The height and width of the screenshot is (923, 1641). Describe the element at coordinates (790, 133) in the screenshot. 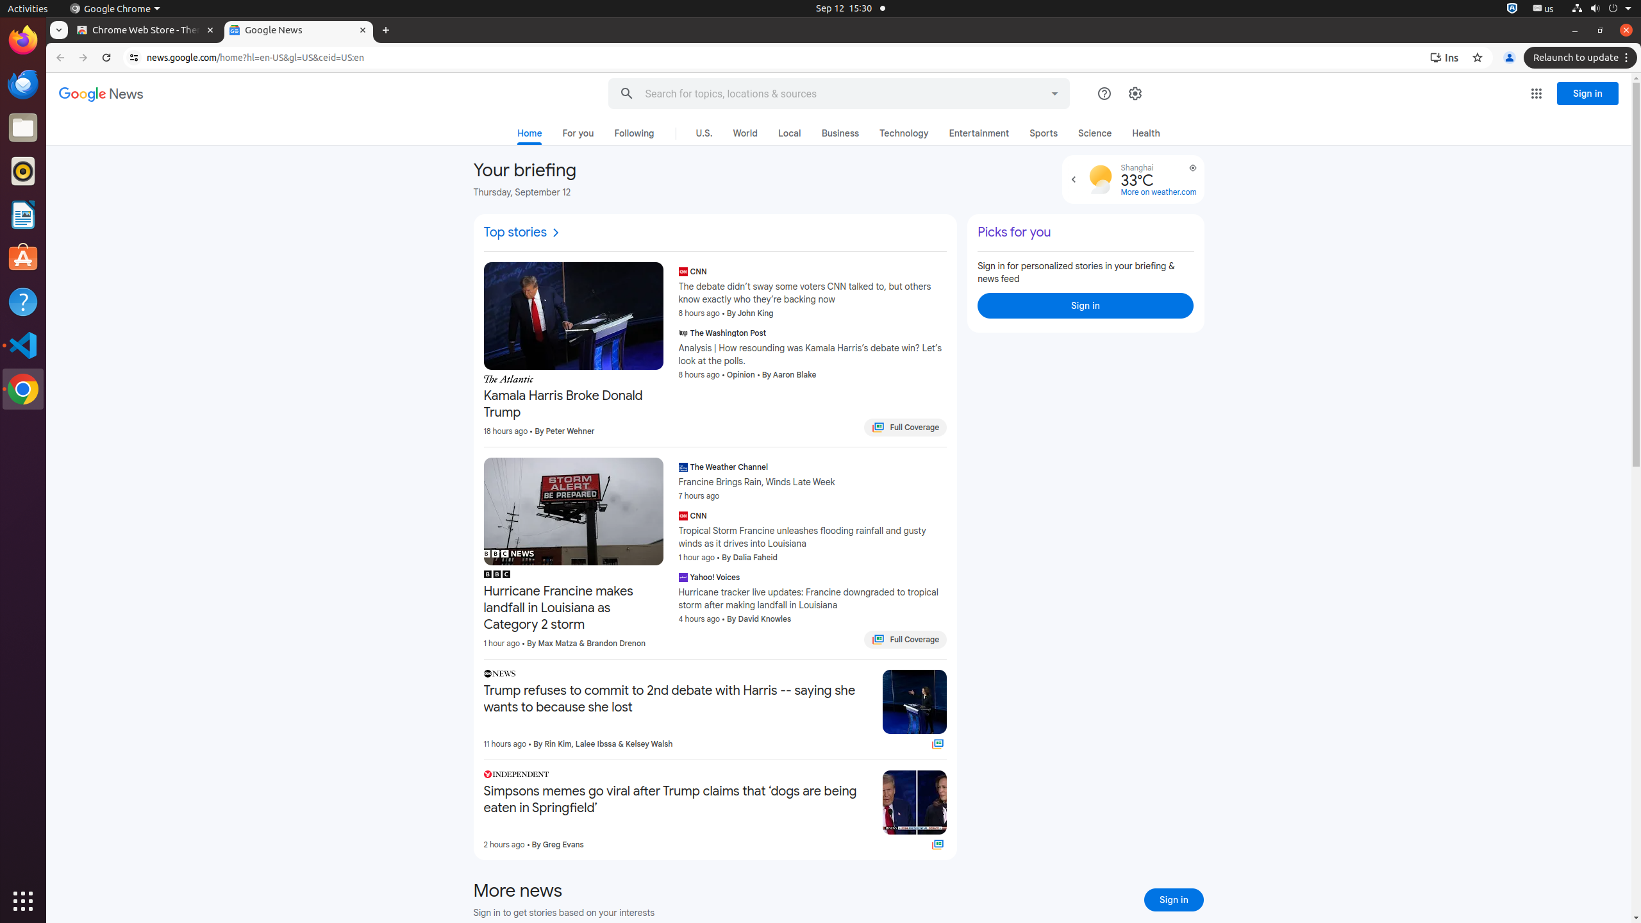

I see `Local` at that location.